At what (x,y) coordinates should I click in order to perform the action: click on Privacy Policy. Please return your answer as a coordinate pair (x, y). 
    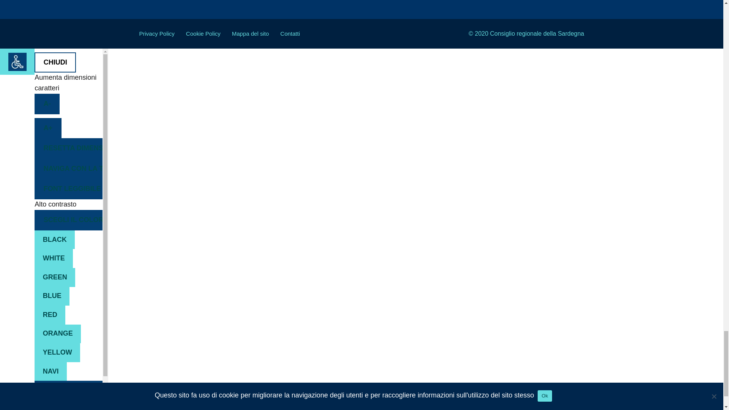
    Looking at the image, I should click on (156, 33).